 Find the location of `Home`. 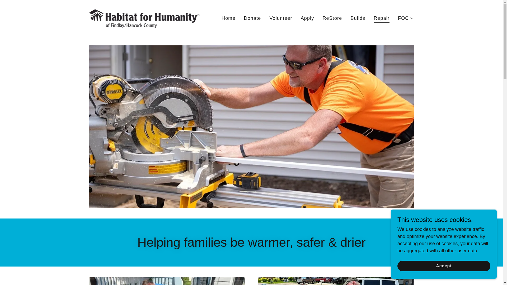

Home is located at coordinates (229, 18).